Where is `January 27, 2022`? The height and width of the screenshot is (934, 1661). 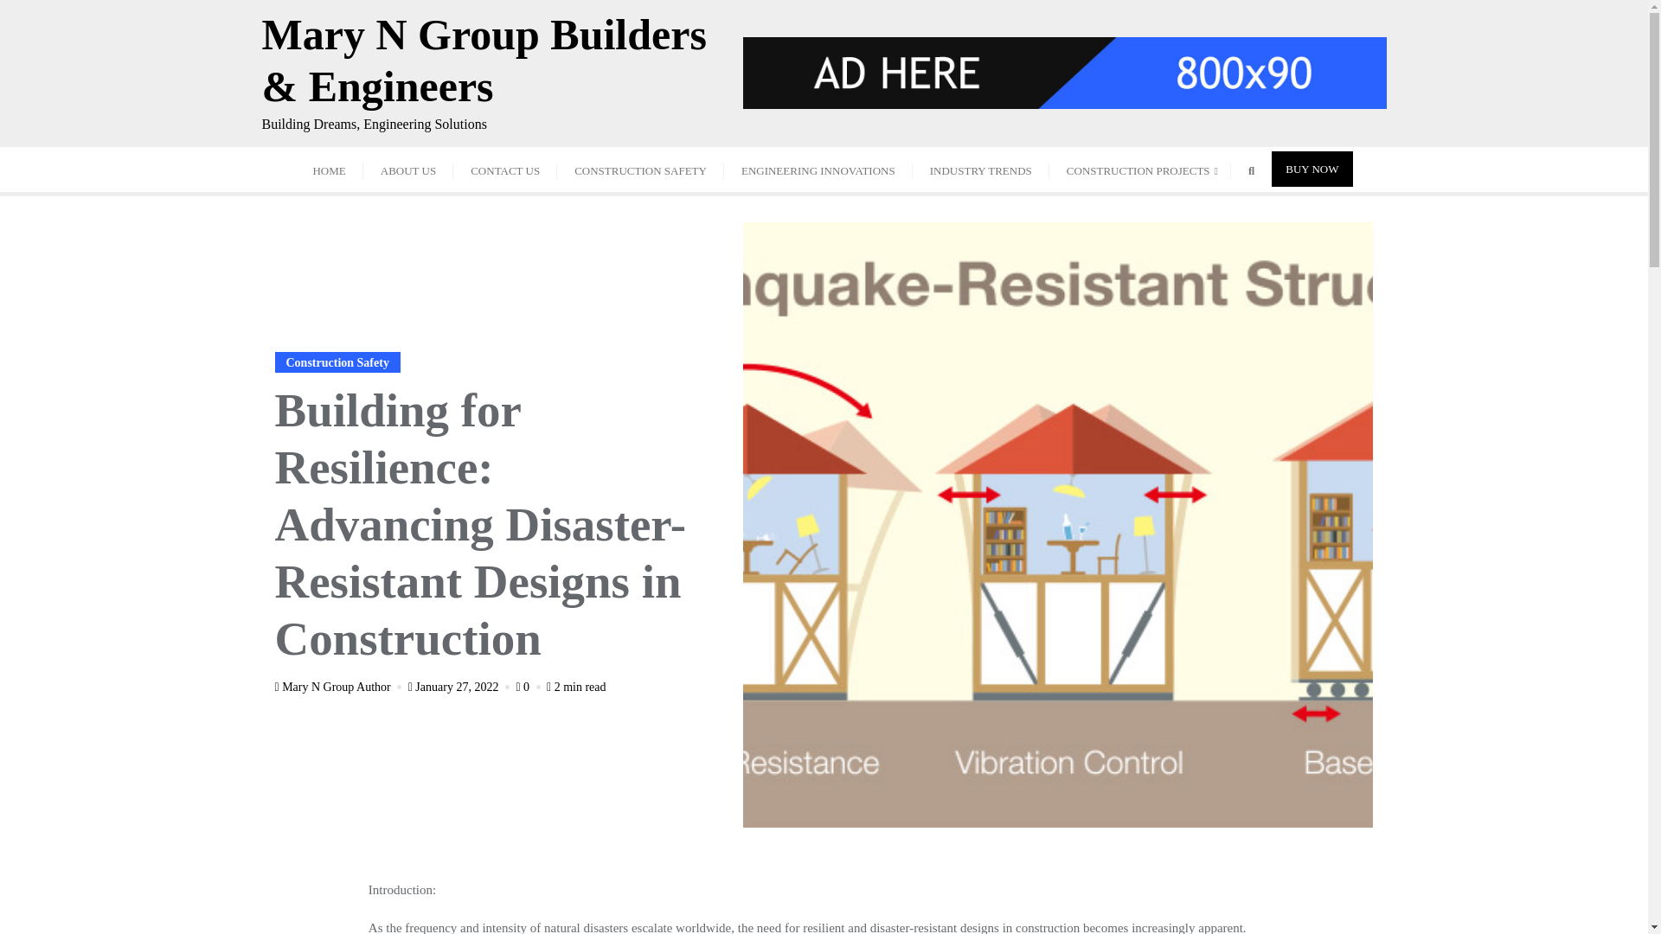
January 27, 2022 is located at coordinates (460, 687).